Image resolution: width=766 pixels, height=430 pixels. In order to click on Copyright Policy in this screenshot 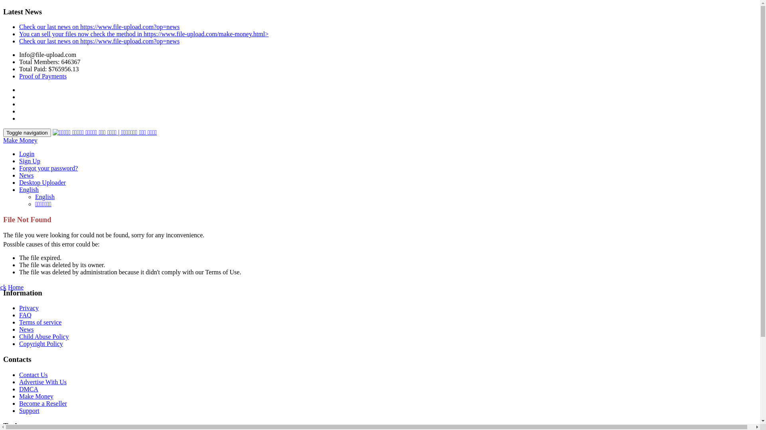, I will do `click(41, 344)`.